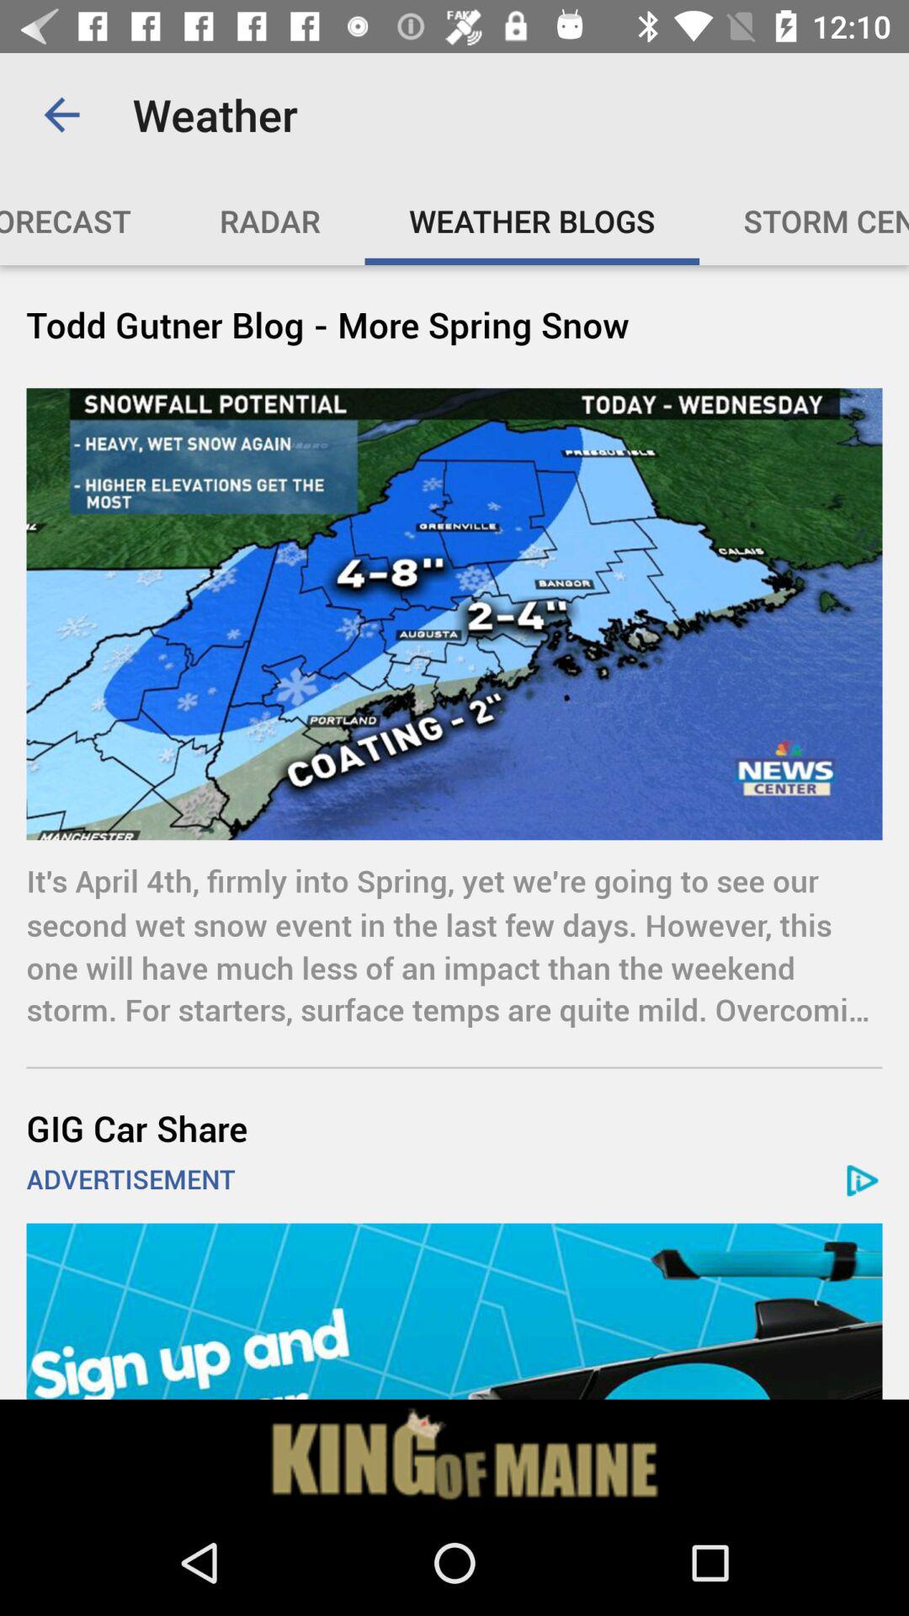  What do you see at coordinates (454, 1128) in the screenshot?
I see `turn off gig car share` at bounding box center [454, 1128].